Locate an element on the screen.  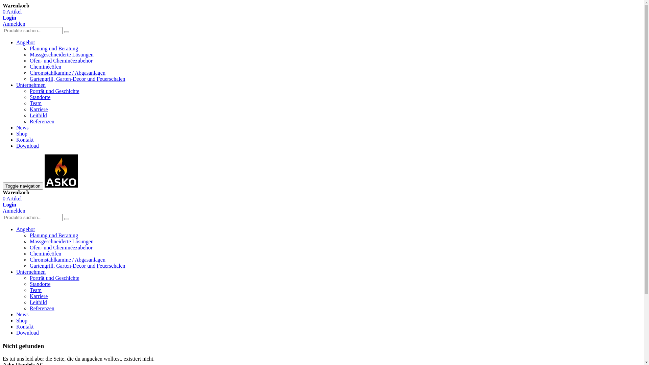
Kontakt is located at coordinates (25, 140).